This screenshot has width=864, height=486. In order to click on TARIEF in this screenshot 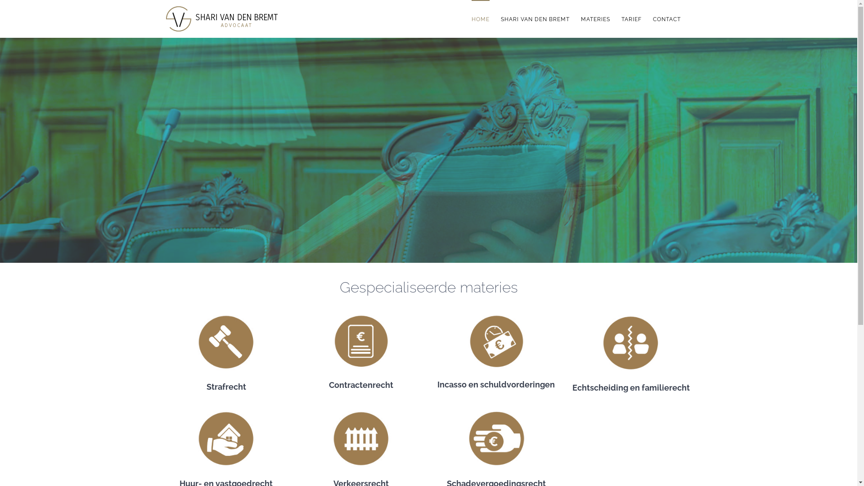, I will do `click(631, 19)`.